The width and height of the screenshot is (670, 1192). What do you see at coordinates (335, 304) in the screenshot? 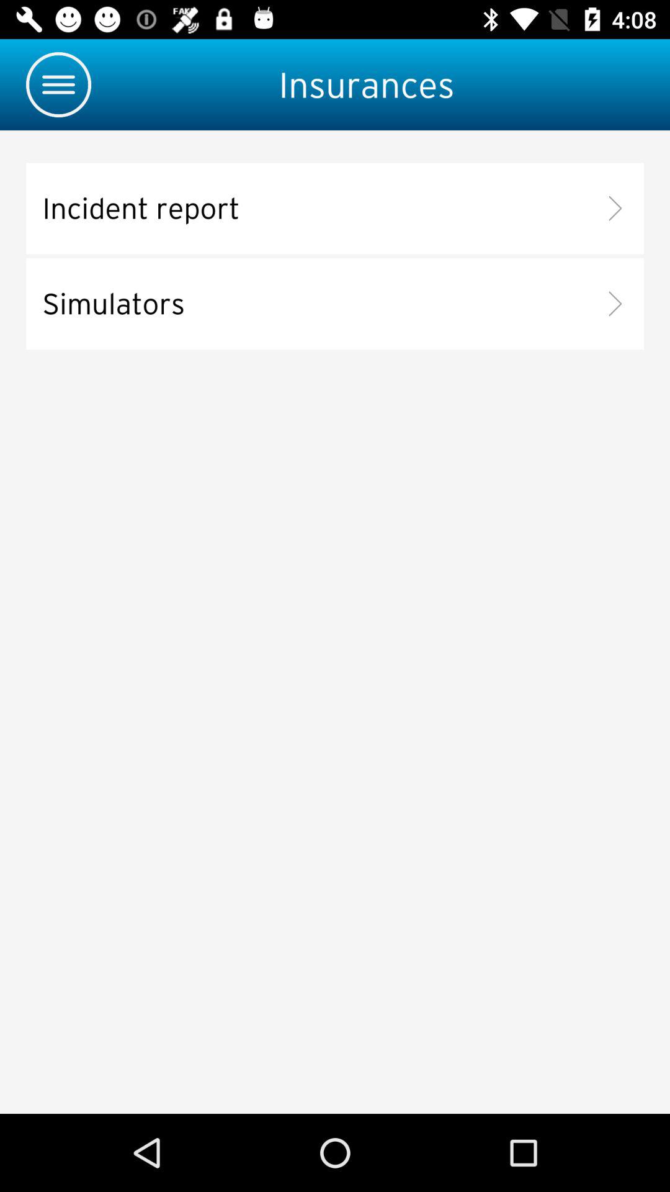
I see `open simulators tab` at bounding box center [335, 304].